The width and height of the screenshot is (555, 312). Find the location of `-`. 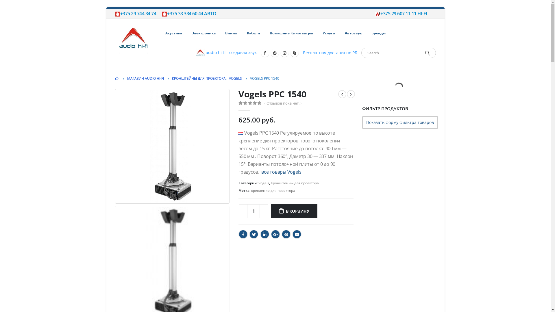

- is located at coordinates (243, 211).